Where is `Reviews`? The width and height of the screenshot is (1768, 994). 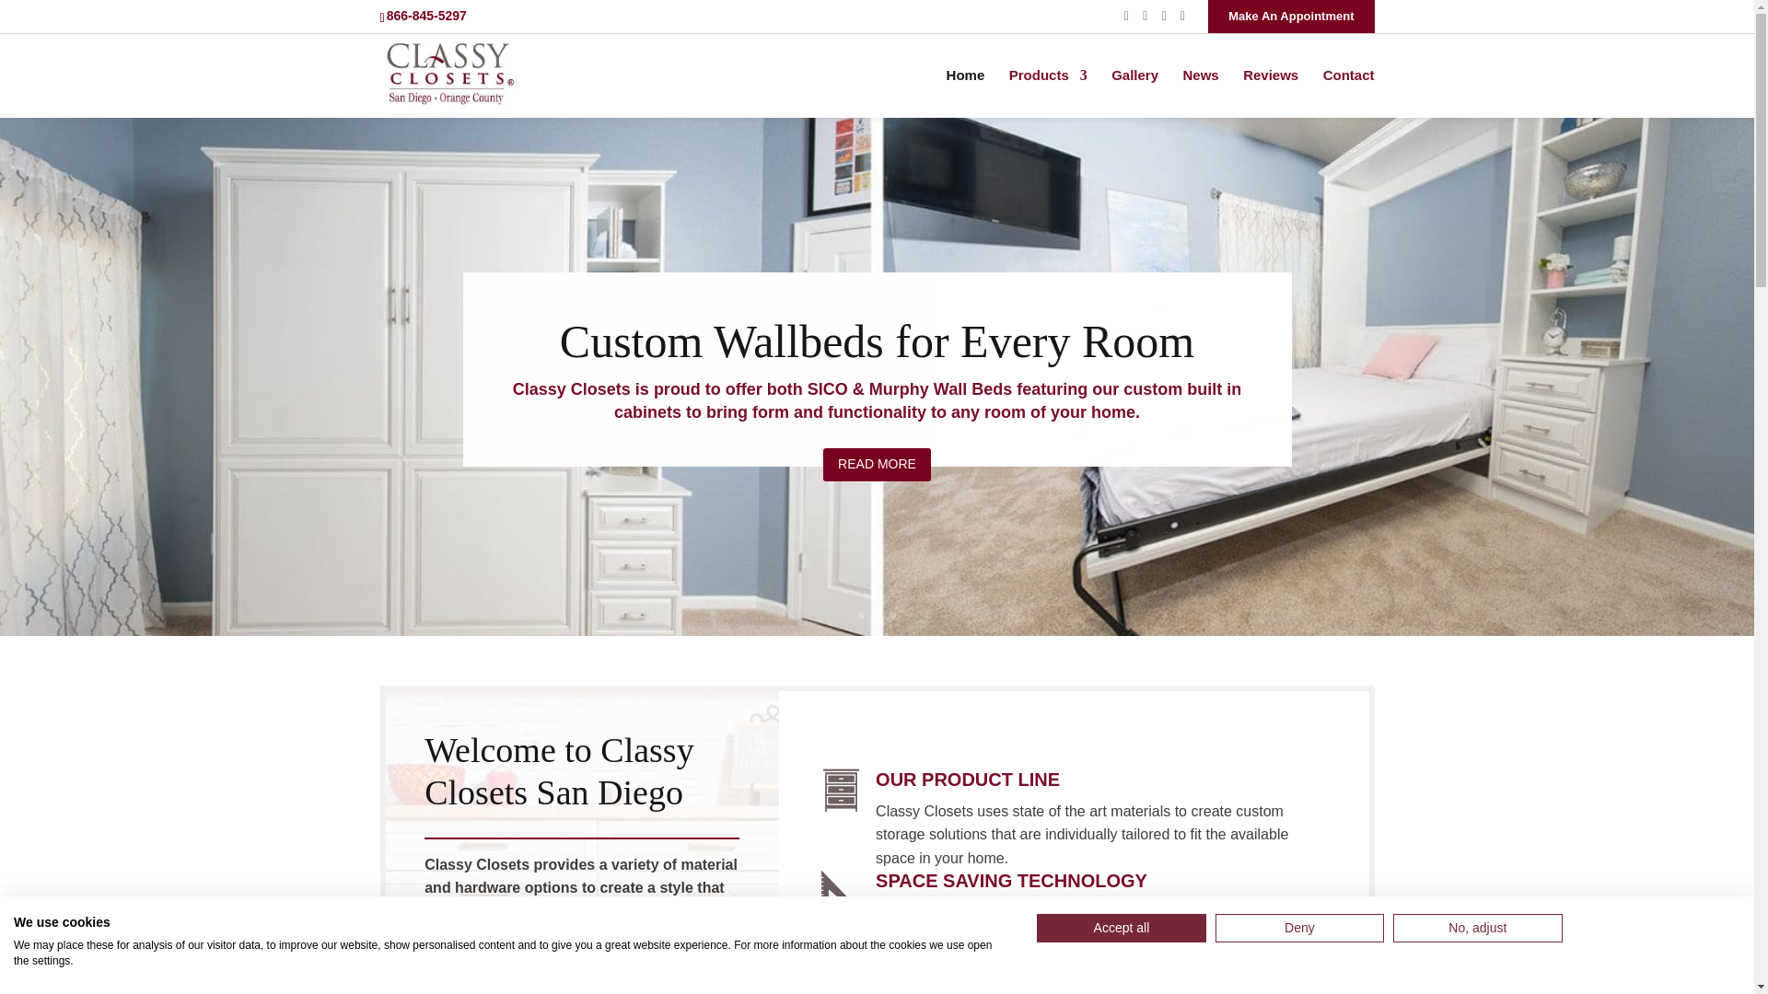
Reviews is located at coordinates (1270, 93).